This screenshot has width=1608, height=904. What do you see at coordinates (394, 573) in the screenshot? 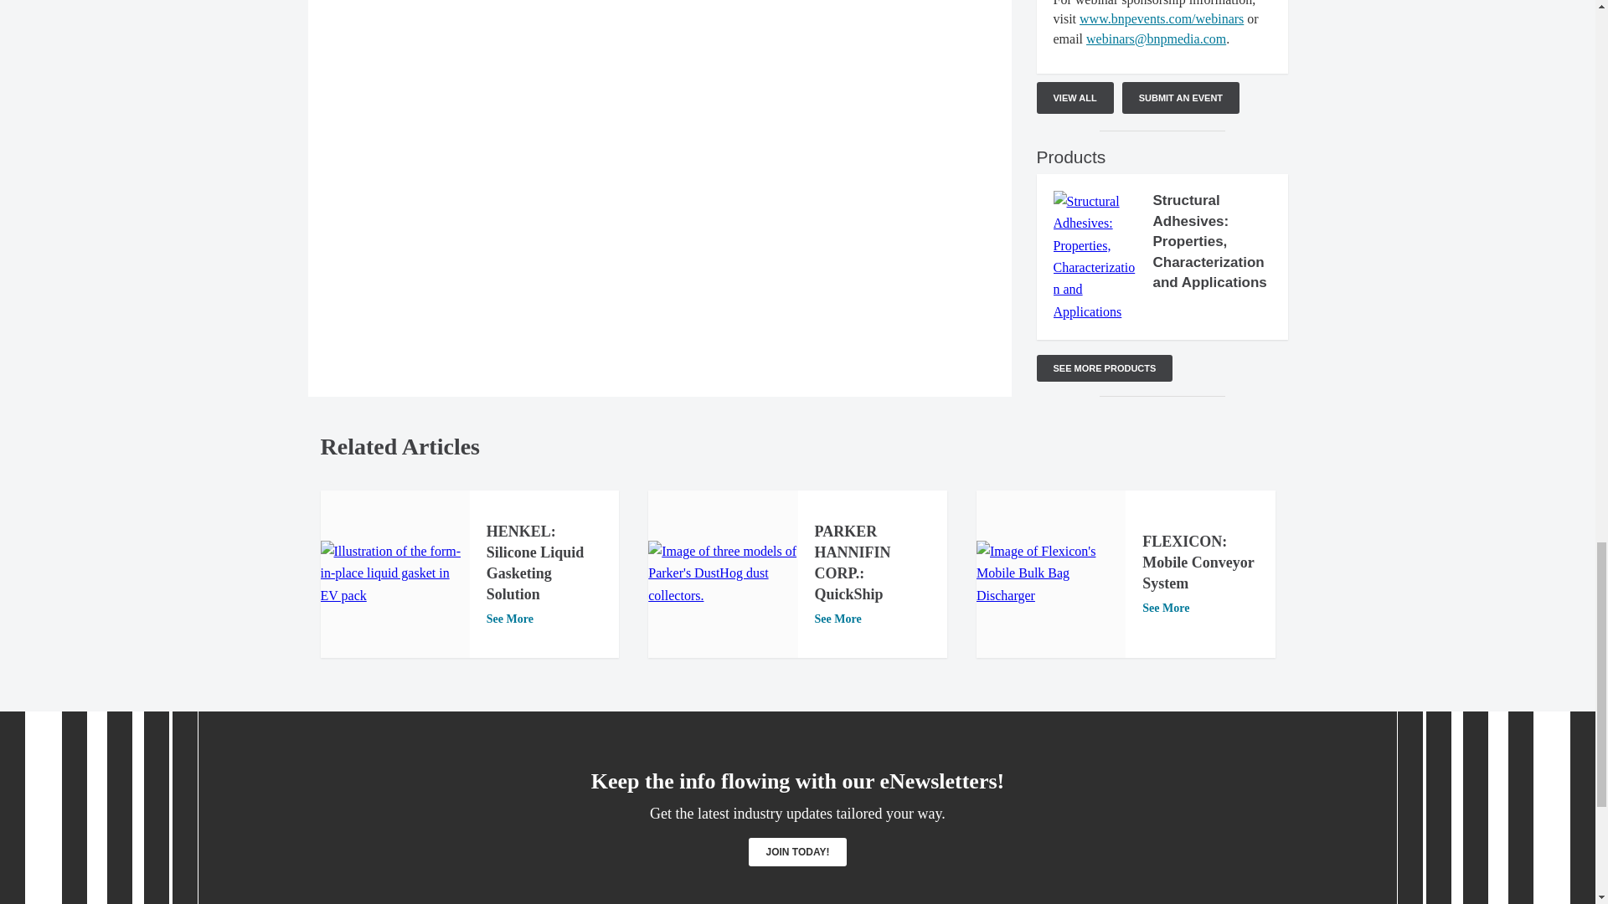
I see `Illustration of the form-in-place liquid gasket in EV pack` at bounding box center [394, 573].